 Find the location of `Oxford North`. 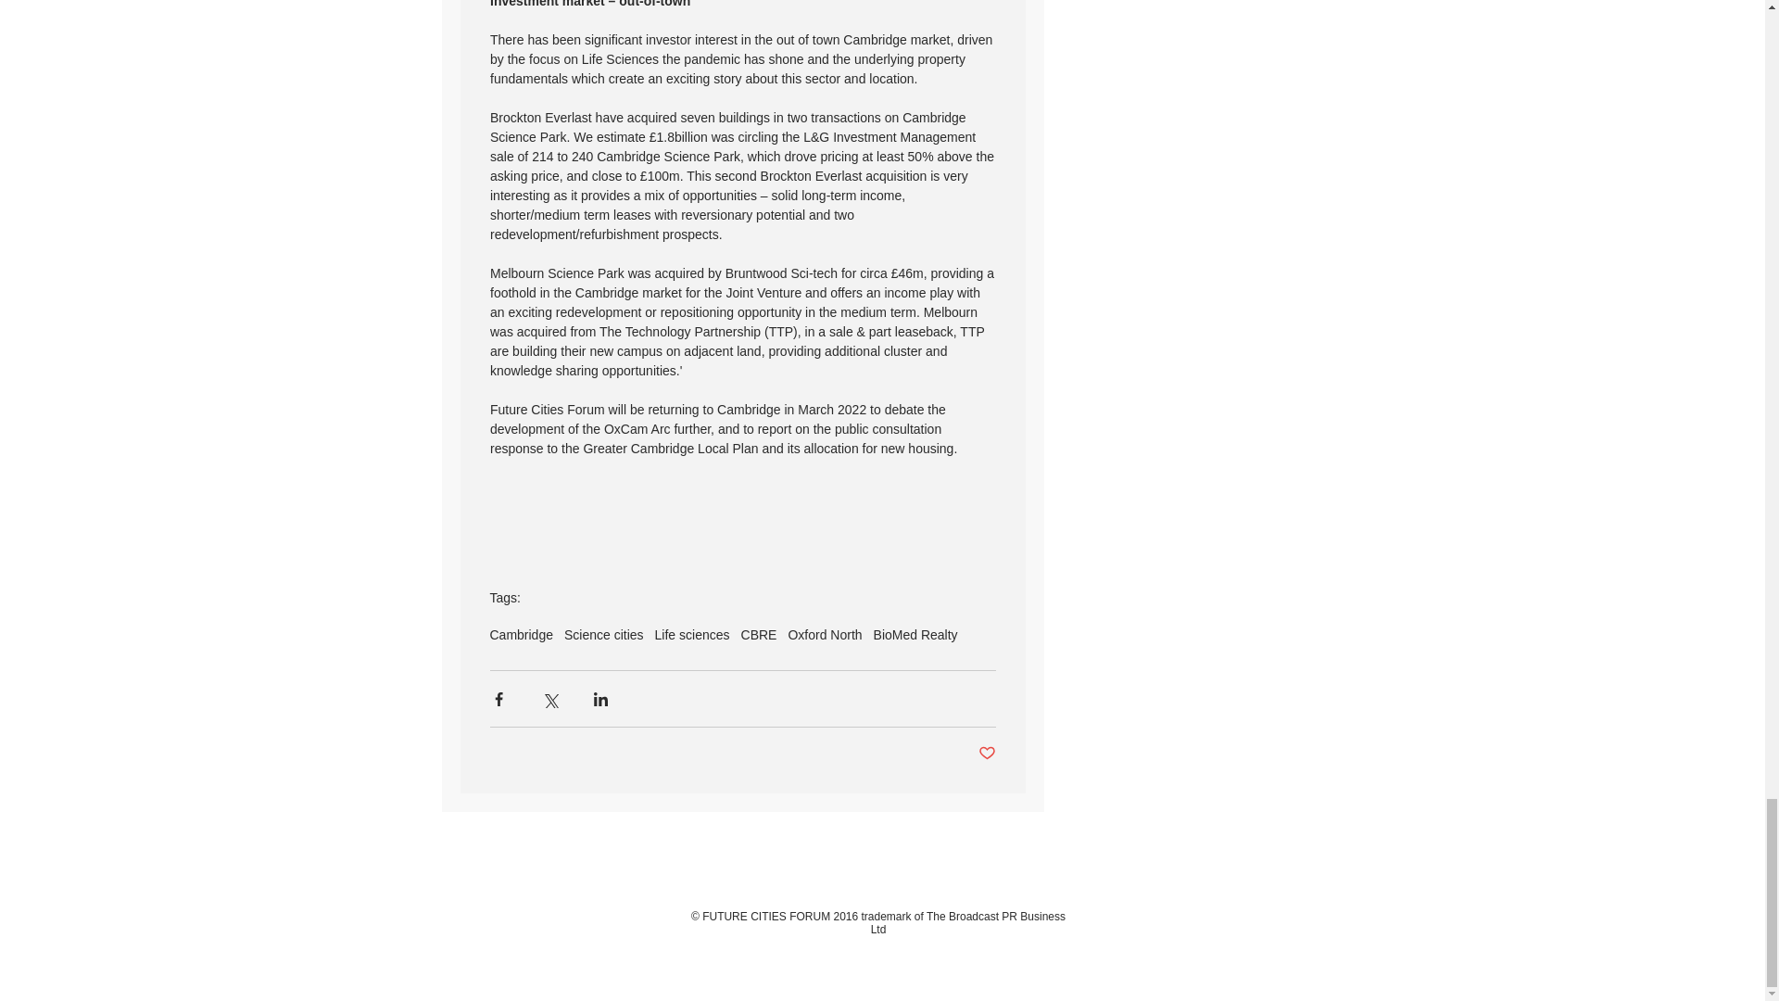

Oxford North is located at coordinates (825, 635).